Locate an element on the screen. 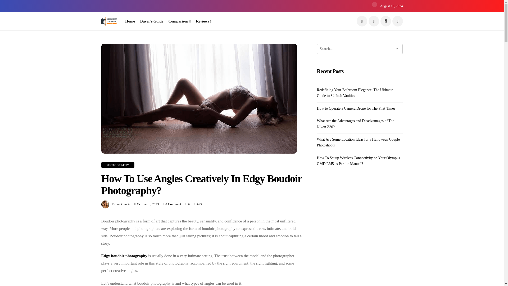  Comparison is located at coordinates (180, 21).